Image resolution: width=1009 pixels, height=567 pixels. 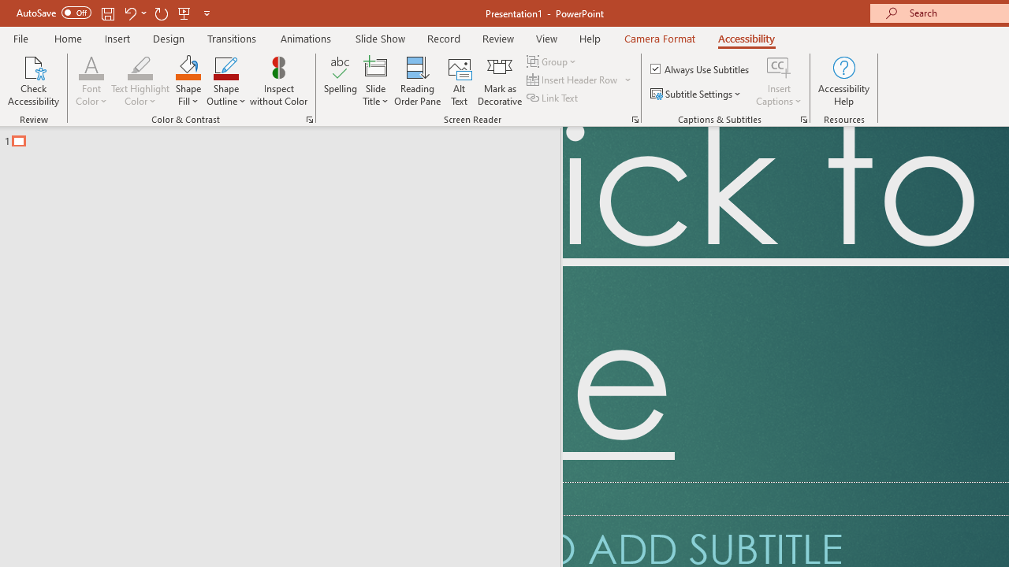 What do you see at coordinates (635, 120) in the screenshot?
I see `Screen Reader` at bounding box center [635, 120].